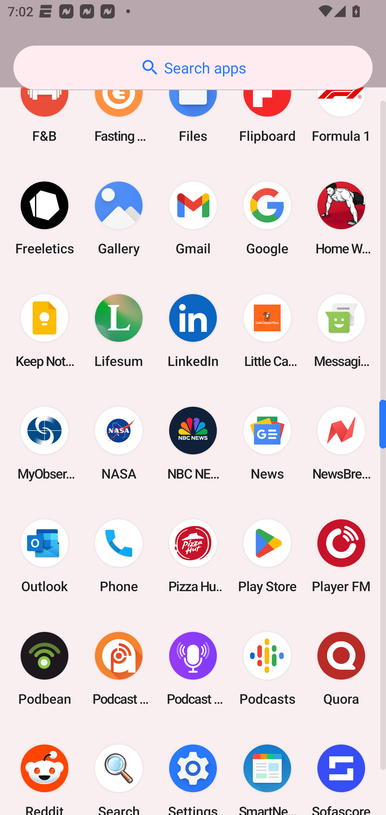 This screenshot has height=815, width=386. What do you see at coordinates (267, 331) in the screenshot?
I see `Little Caesars Pizza` at bounding box center [267, 331].